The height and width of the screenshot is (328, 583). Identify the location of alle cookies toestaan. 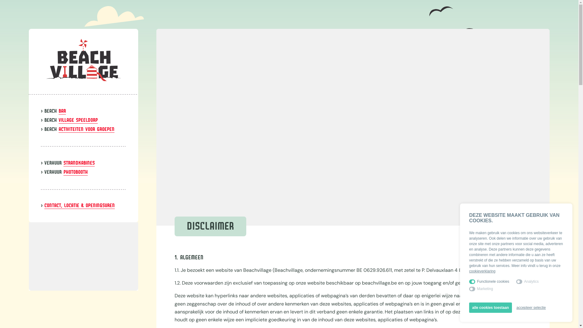
(491, 308).